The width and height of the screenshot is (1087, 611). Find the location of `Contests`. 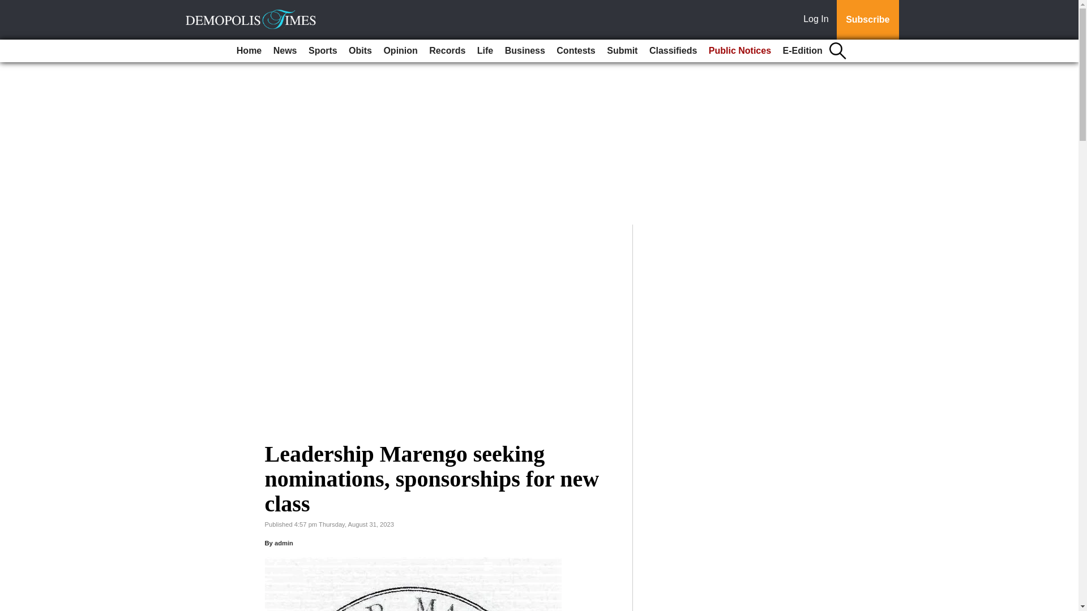

Contests is located at coordinates (576, 51).